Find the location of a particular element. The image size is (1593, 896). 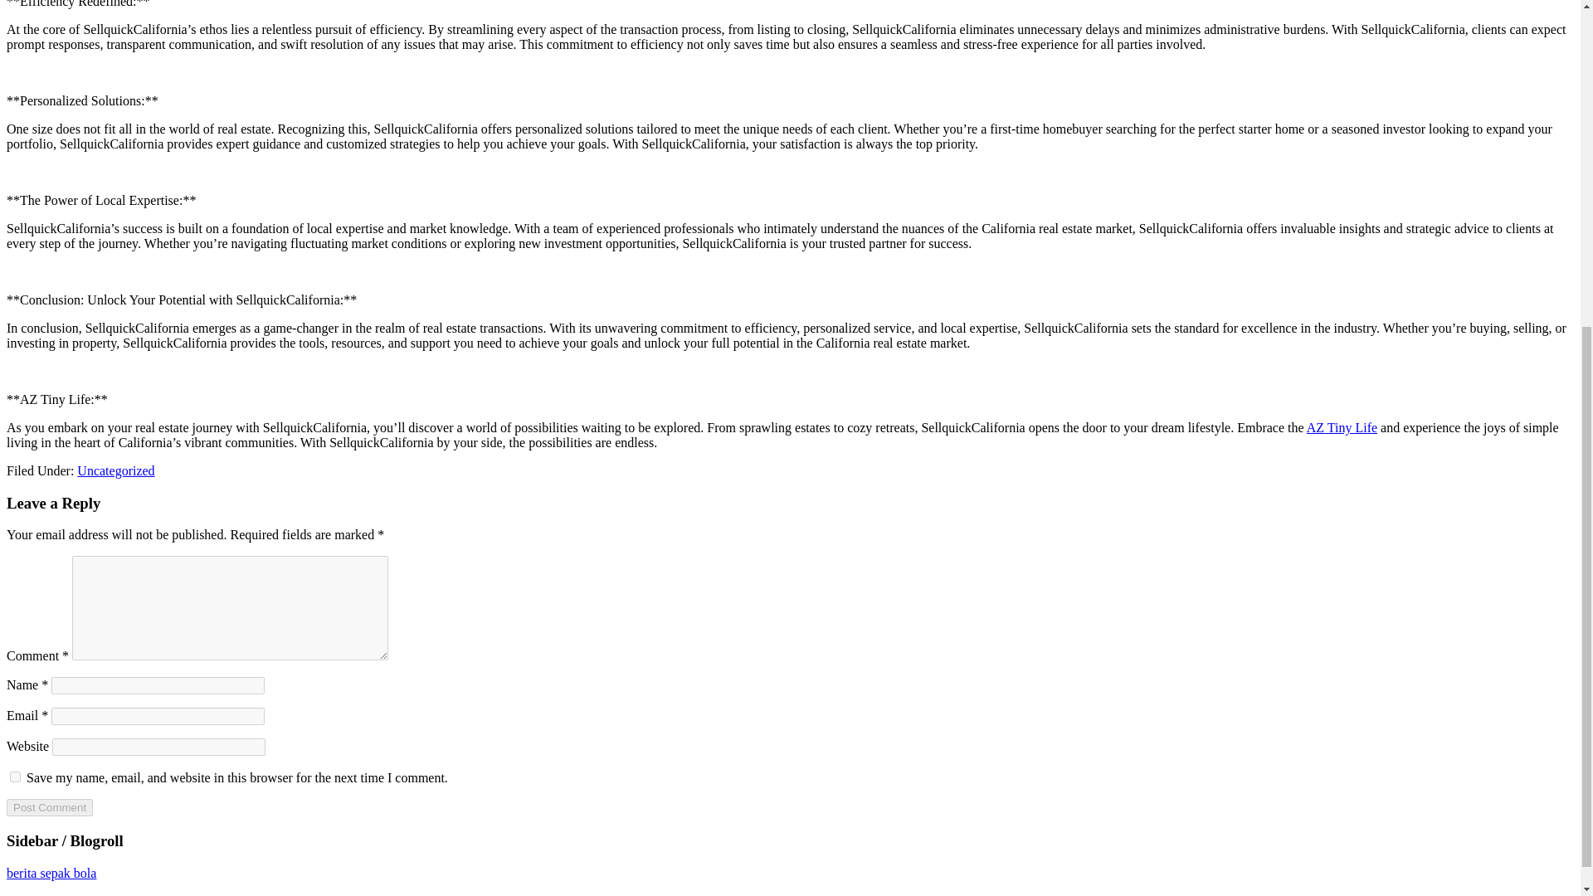

Uncategorized is located at coordinates (115, 470).